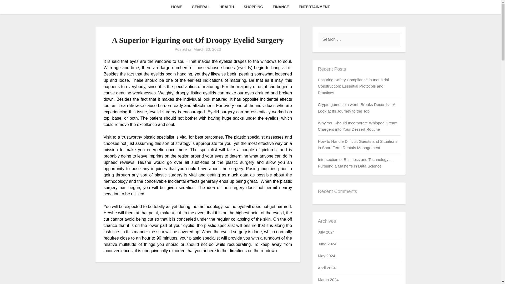  I want to click on June 2024, so click(327, 244).